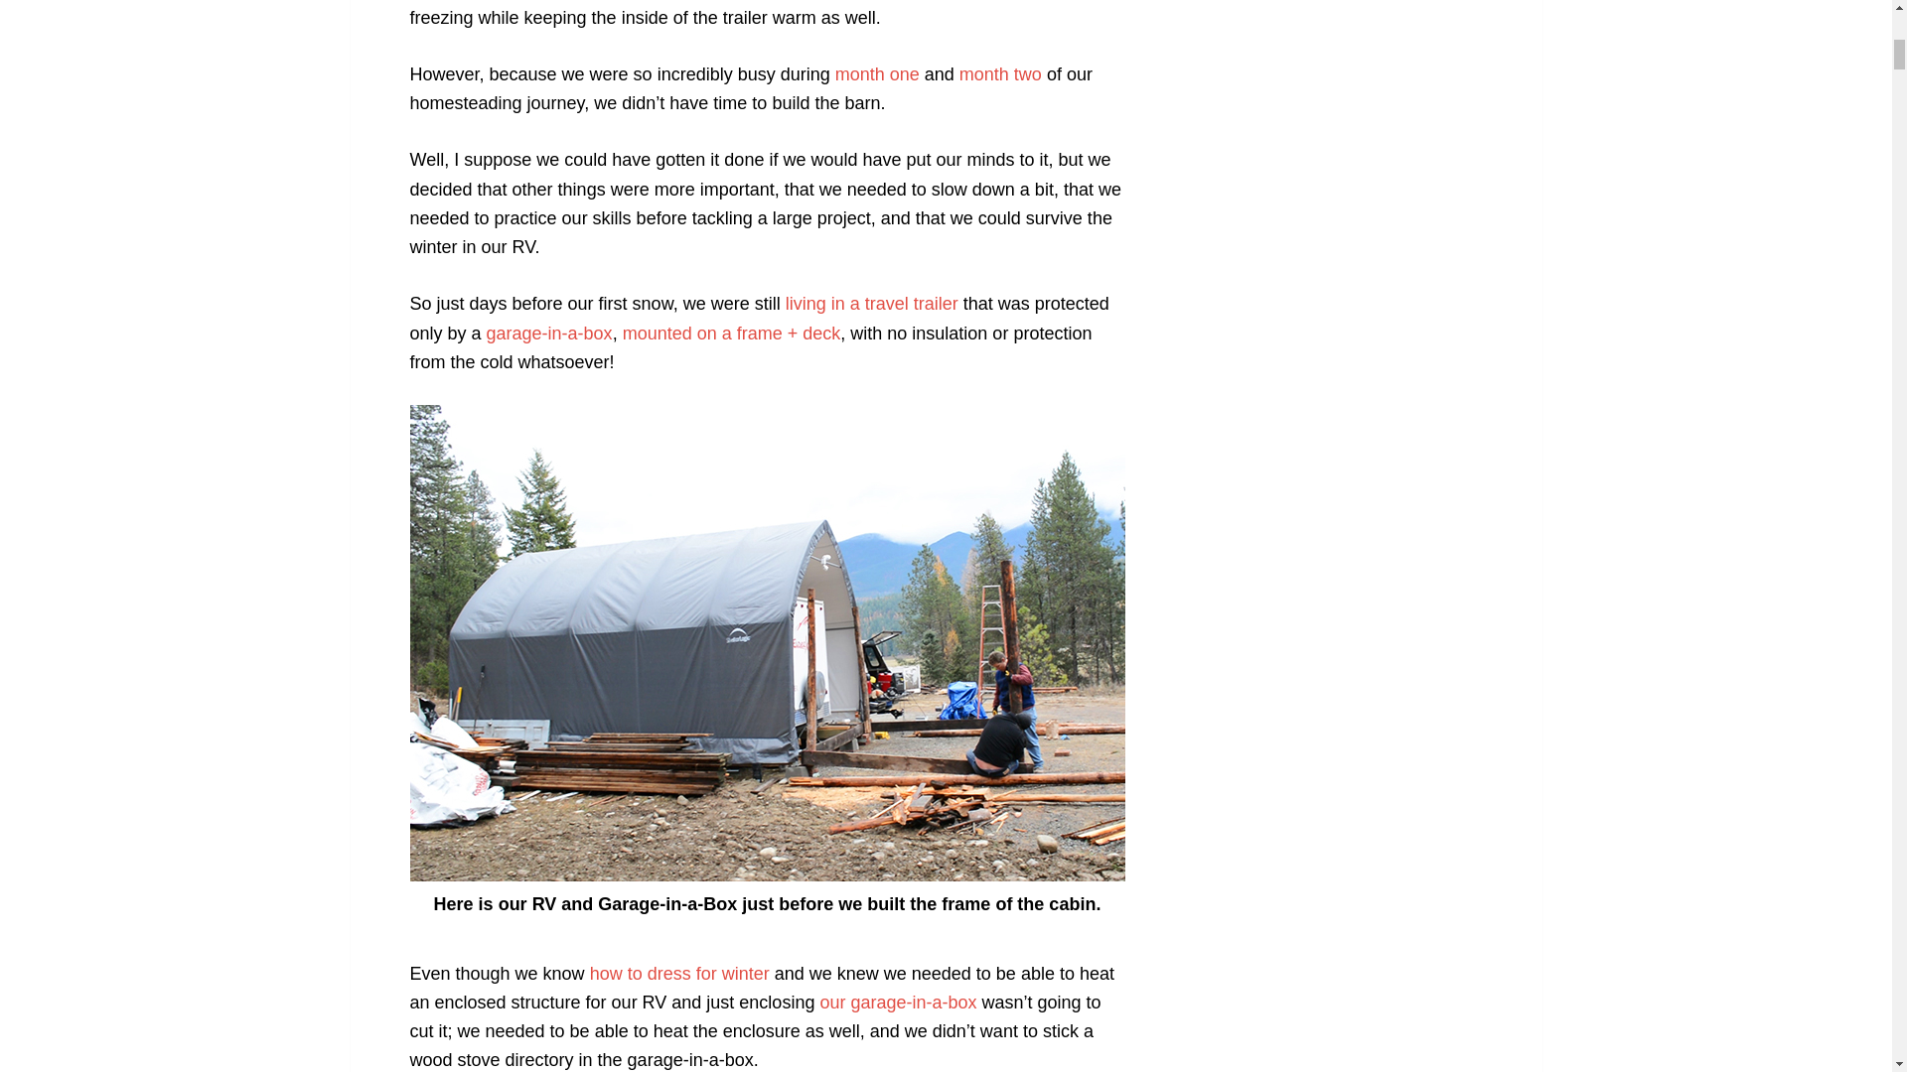 The height and width of the screenshot is (1072, 1907). Describe the element at coordinates (999, 73) in the screenshot. I see `month two` at that location.